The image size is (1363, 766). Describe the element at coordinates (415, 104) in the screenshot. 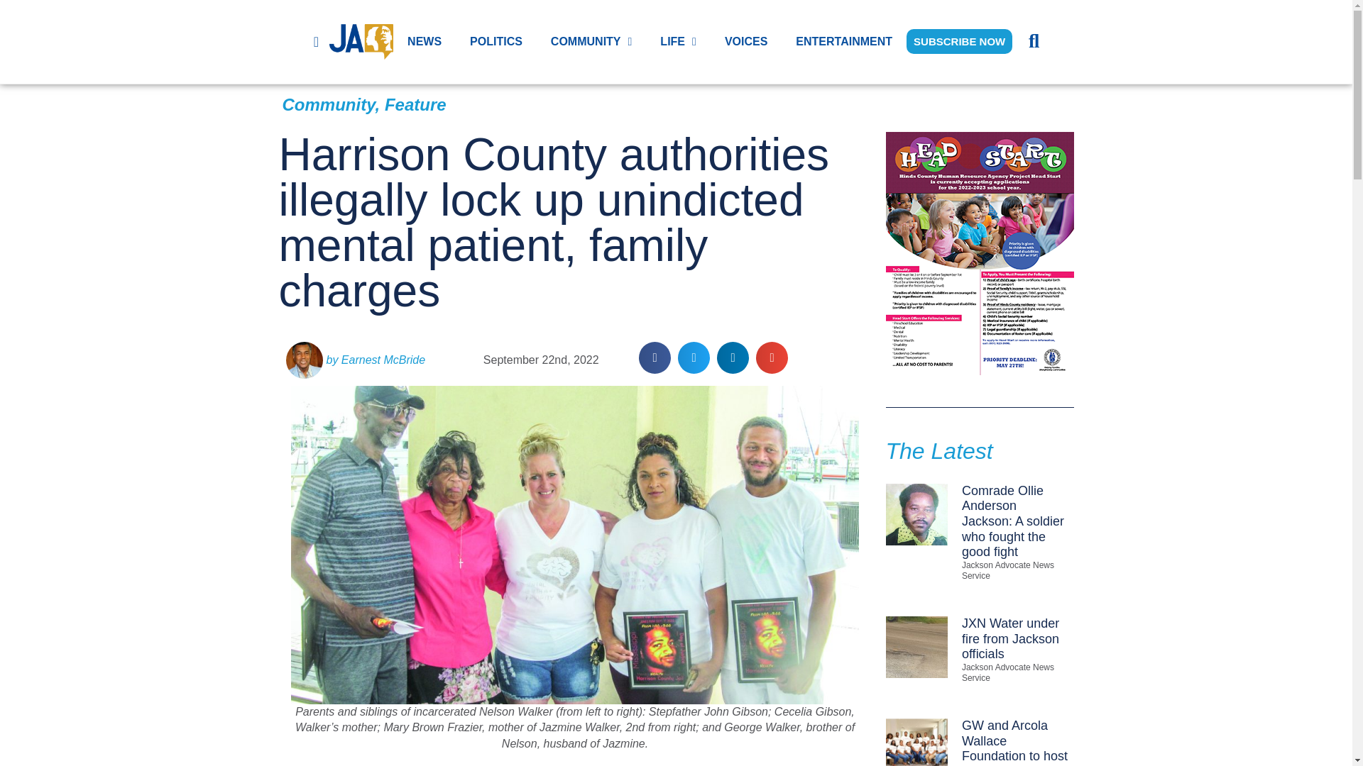

I see `Feature` at that location.